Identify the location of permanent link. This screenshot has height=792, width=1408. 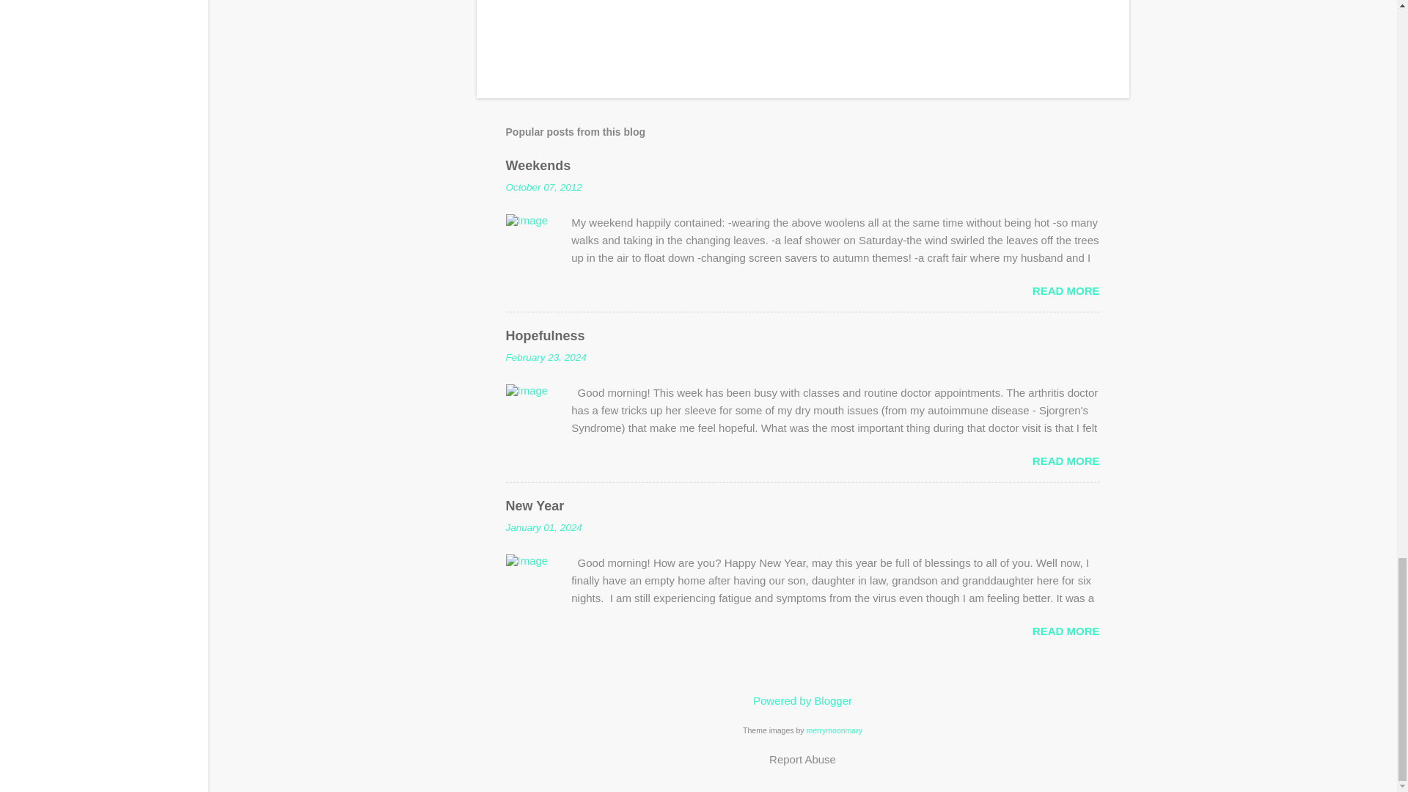
(544, 188).